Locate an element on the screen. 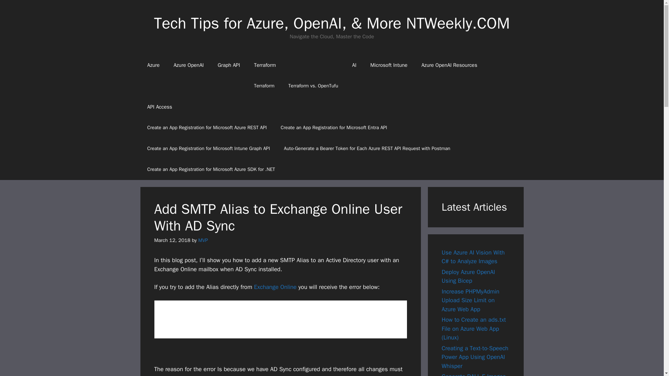 The height and width of the screenshot is (376, 669). API Access is located at coordinates (331, 107).